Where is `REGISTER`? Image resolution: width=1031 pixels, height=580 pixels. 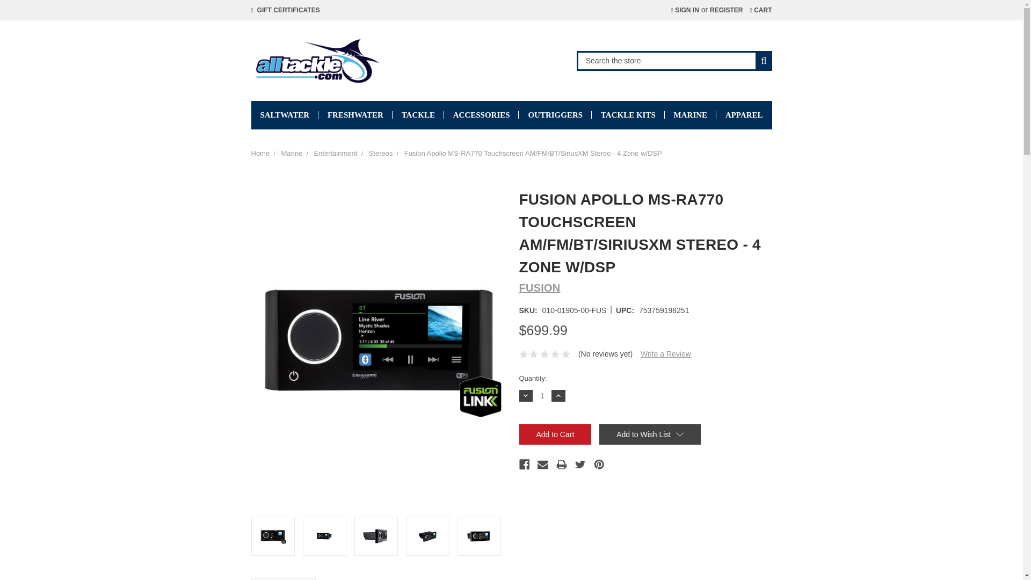 REGISTER is located at coordinates (726, 10).